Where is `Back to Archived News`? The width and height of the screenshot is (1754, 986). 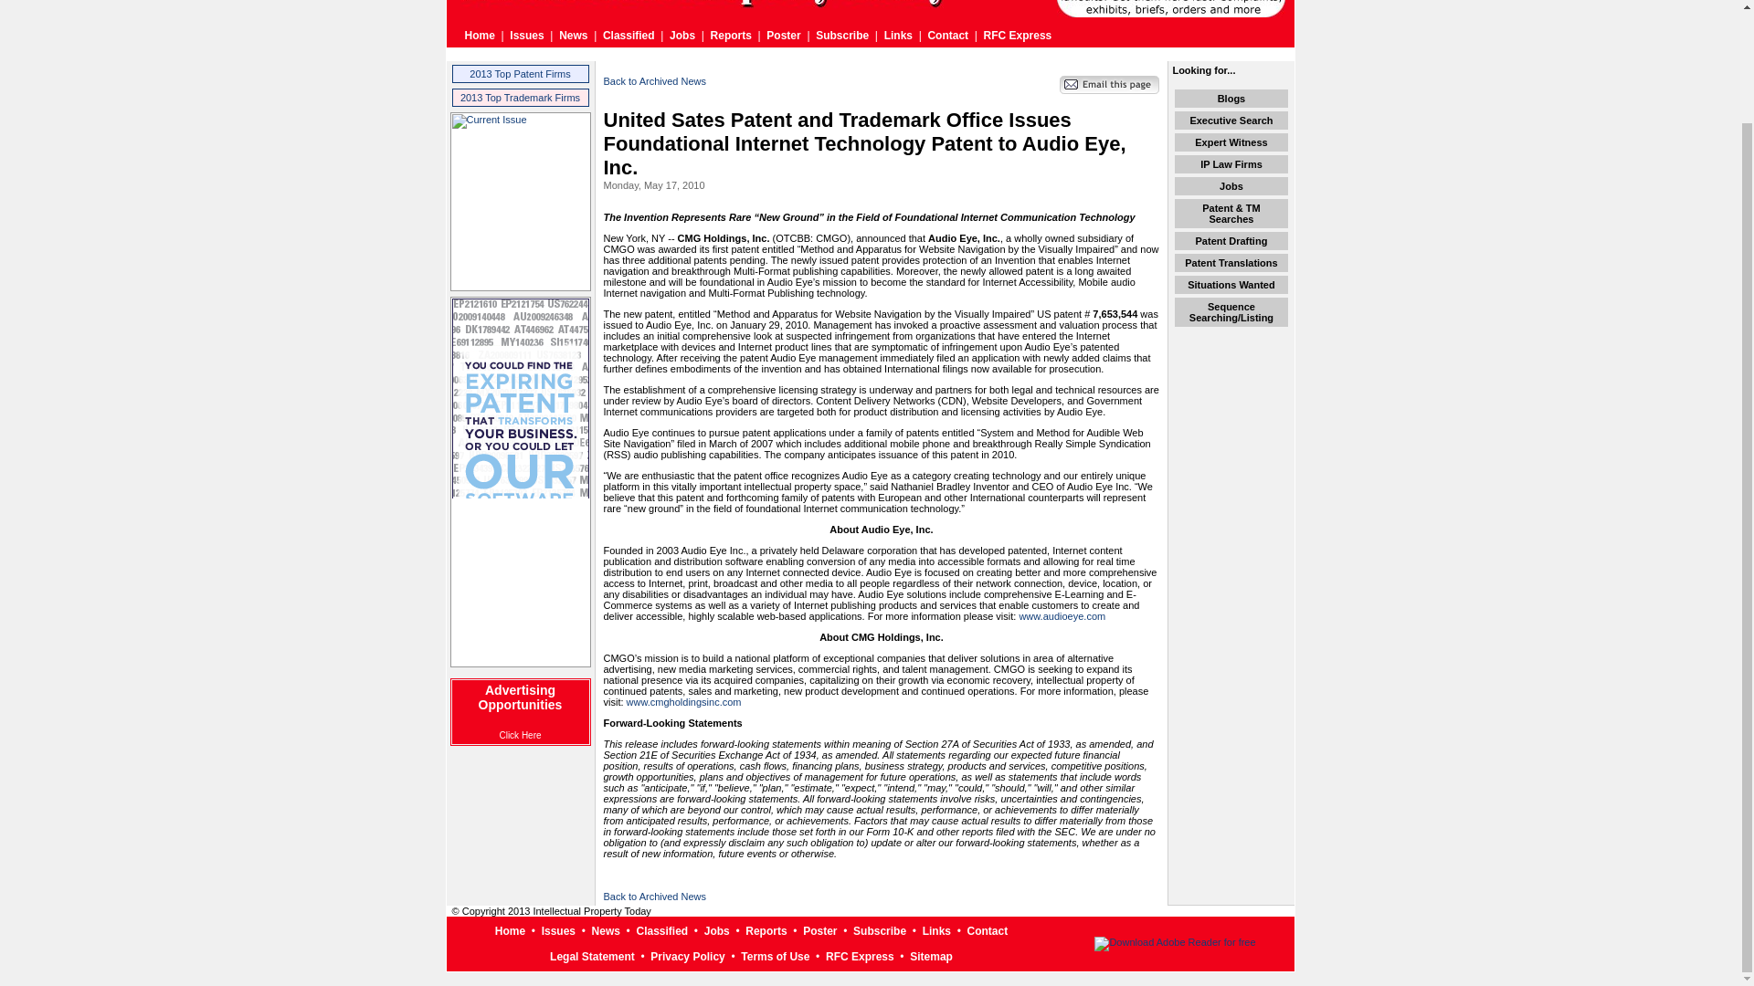 Back to Archived News is located at coordinates (654, 897).